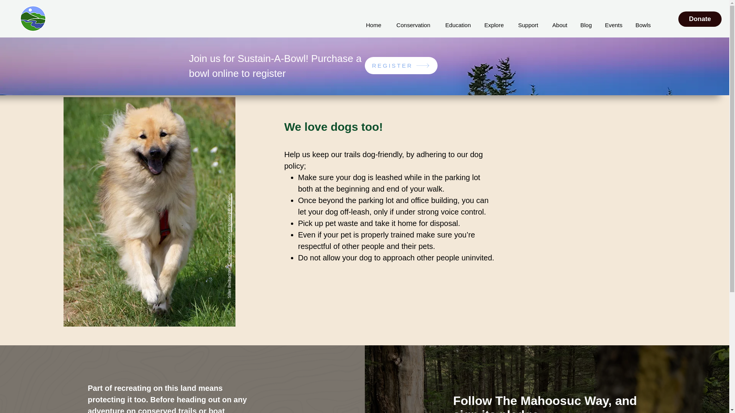 This screenshot has width=735, height=413. What do you see at coordinates (411, 25) in the screenshot?
I see `Conservation` at bounding box center [411, 25].